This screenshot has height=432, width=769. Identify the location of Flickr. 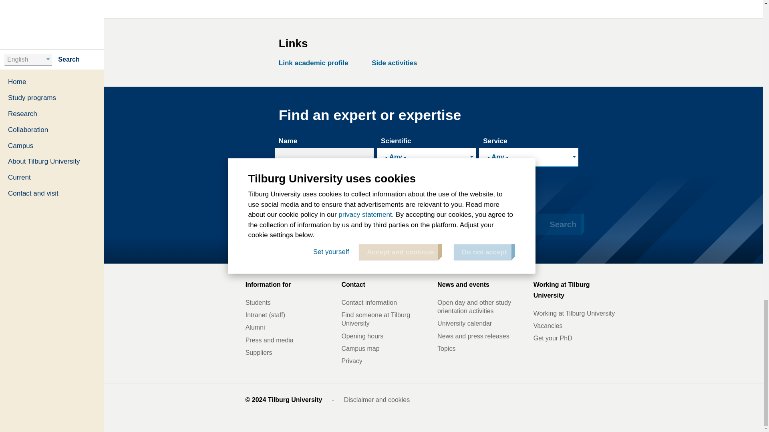
(596, 400).